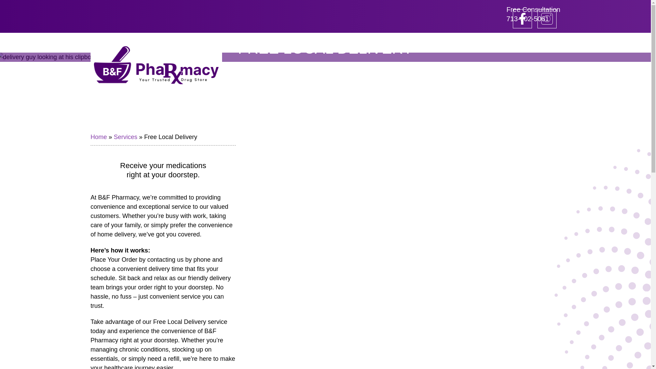  Describe the element at coordinates (533, 15) in the screenshot. I see `Services` at that location.